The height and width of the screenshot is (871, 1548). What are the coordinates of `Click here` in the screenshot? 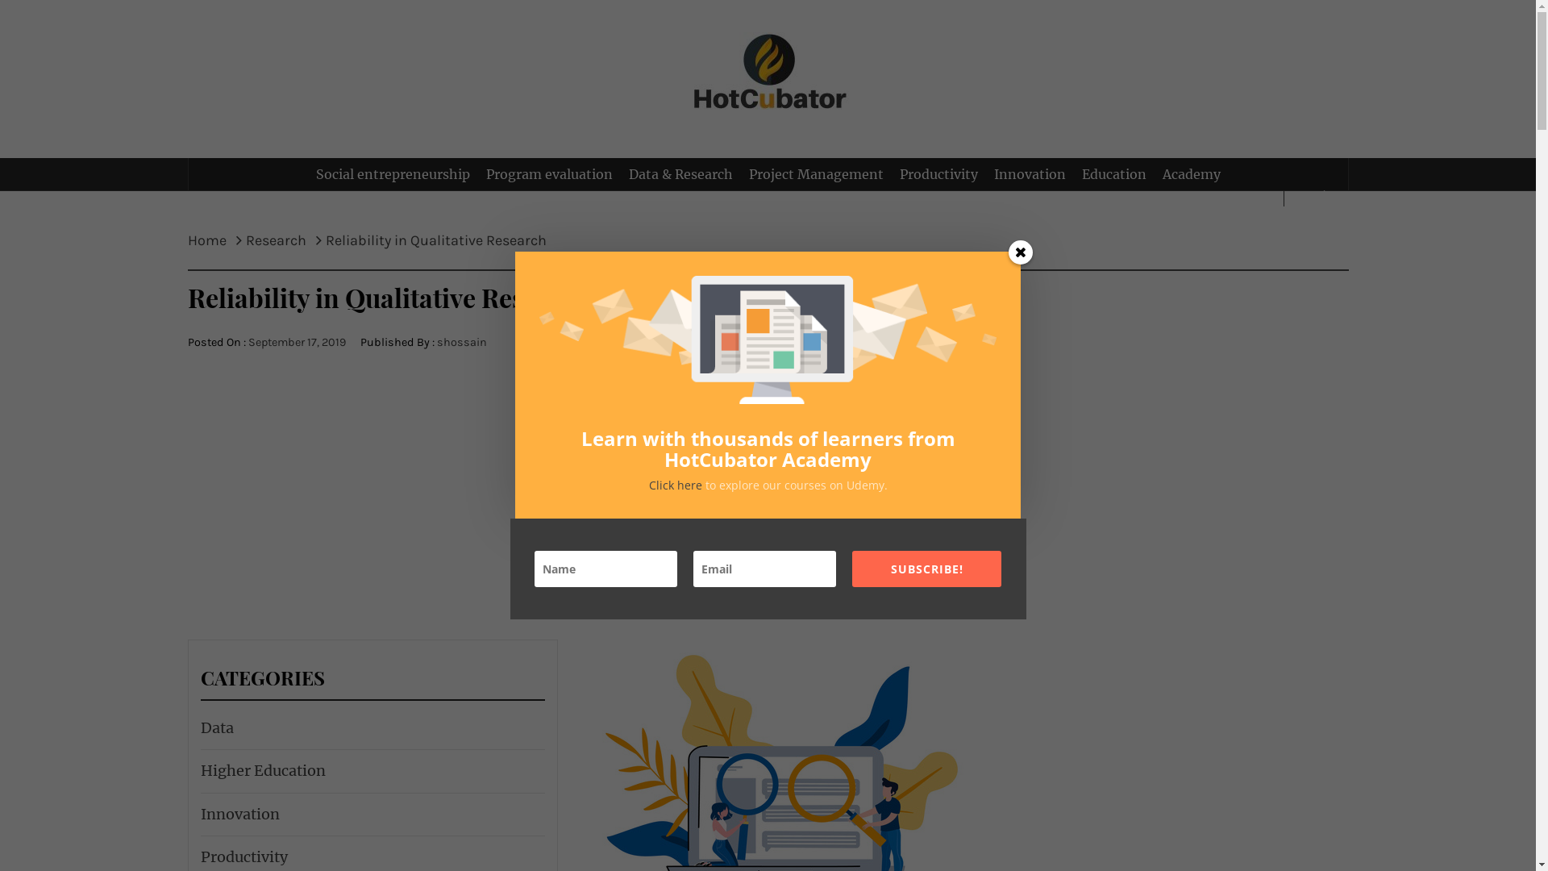 It's located at (676, 486).